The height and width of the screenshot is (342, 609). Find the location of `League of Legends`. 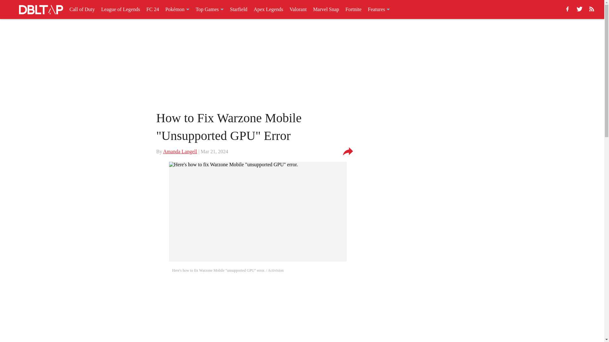

League of Legends is located at coordinates (121, 9).